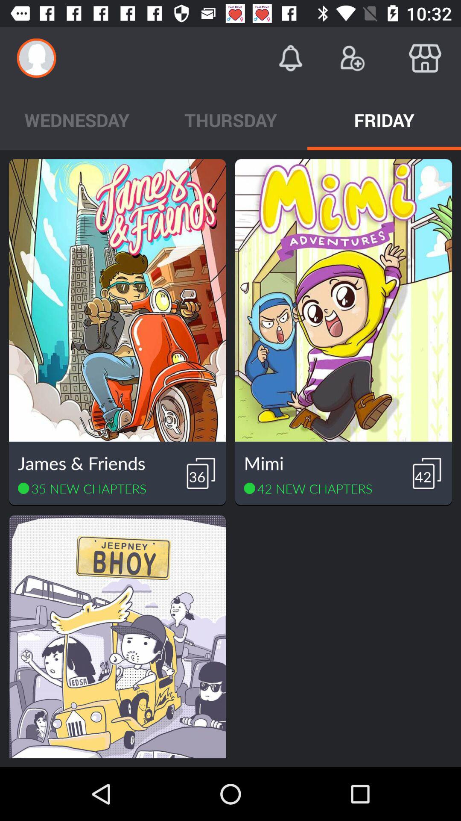 Image resolution: width=461 pixels, height=821 pixels. I want to click on open the app next to friday  icon, so click(230, 120).